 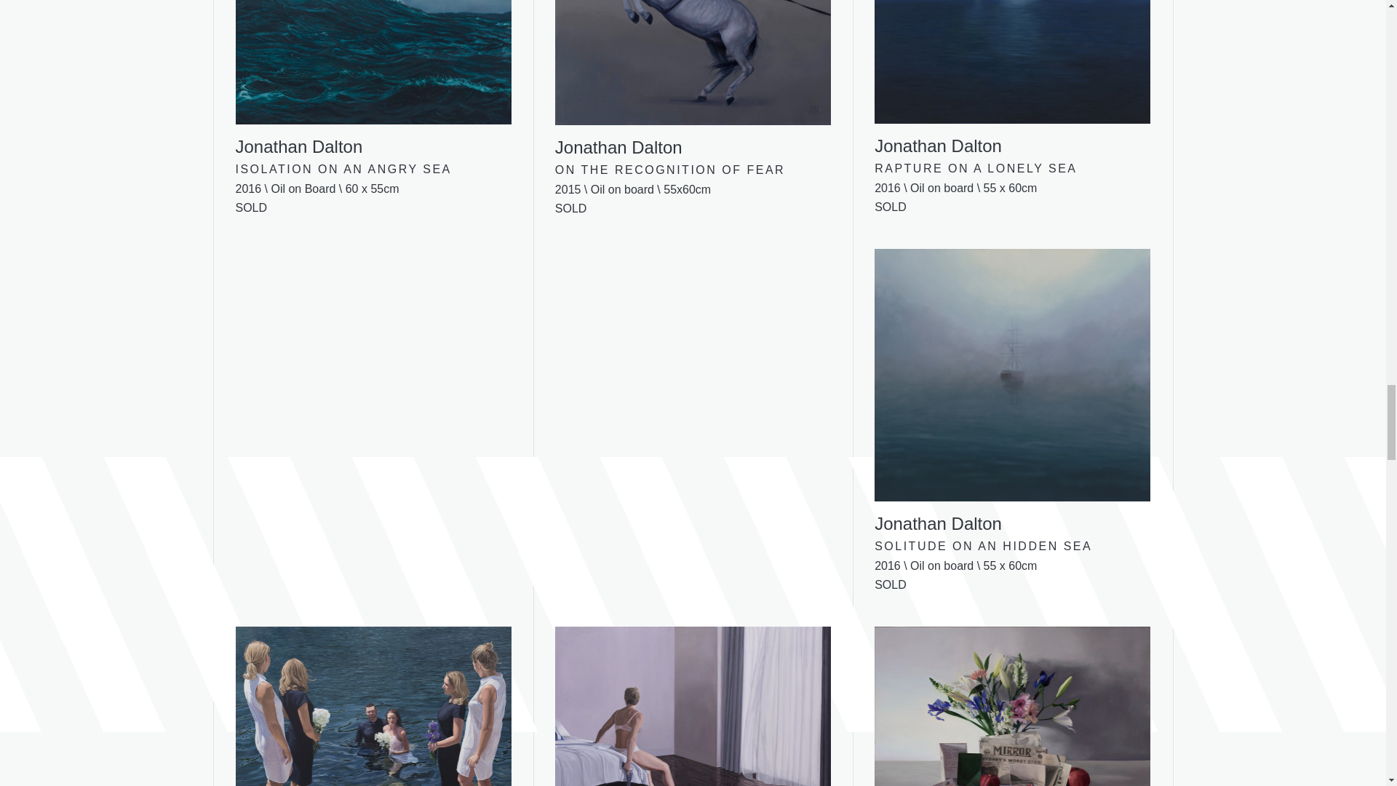 I want to click on Jonathan Dalton, so click(x=693, y=706).